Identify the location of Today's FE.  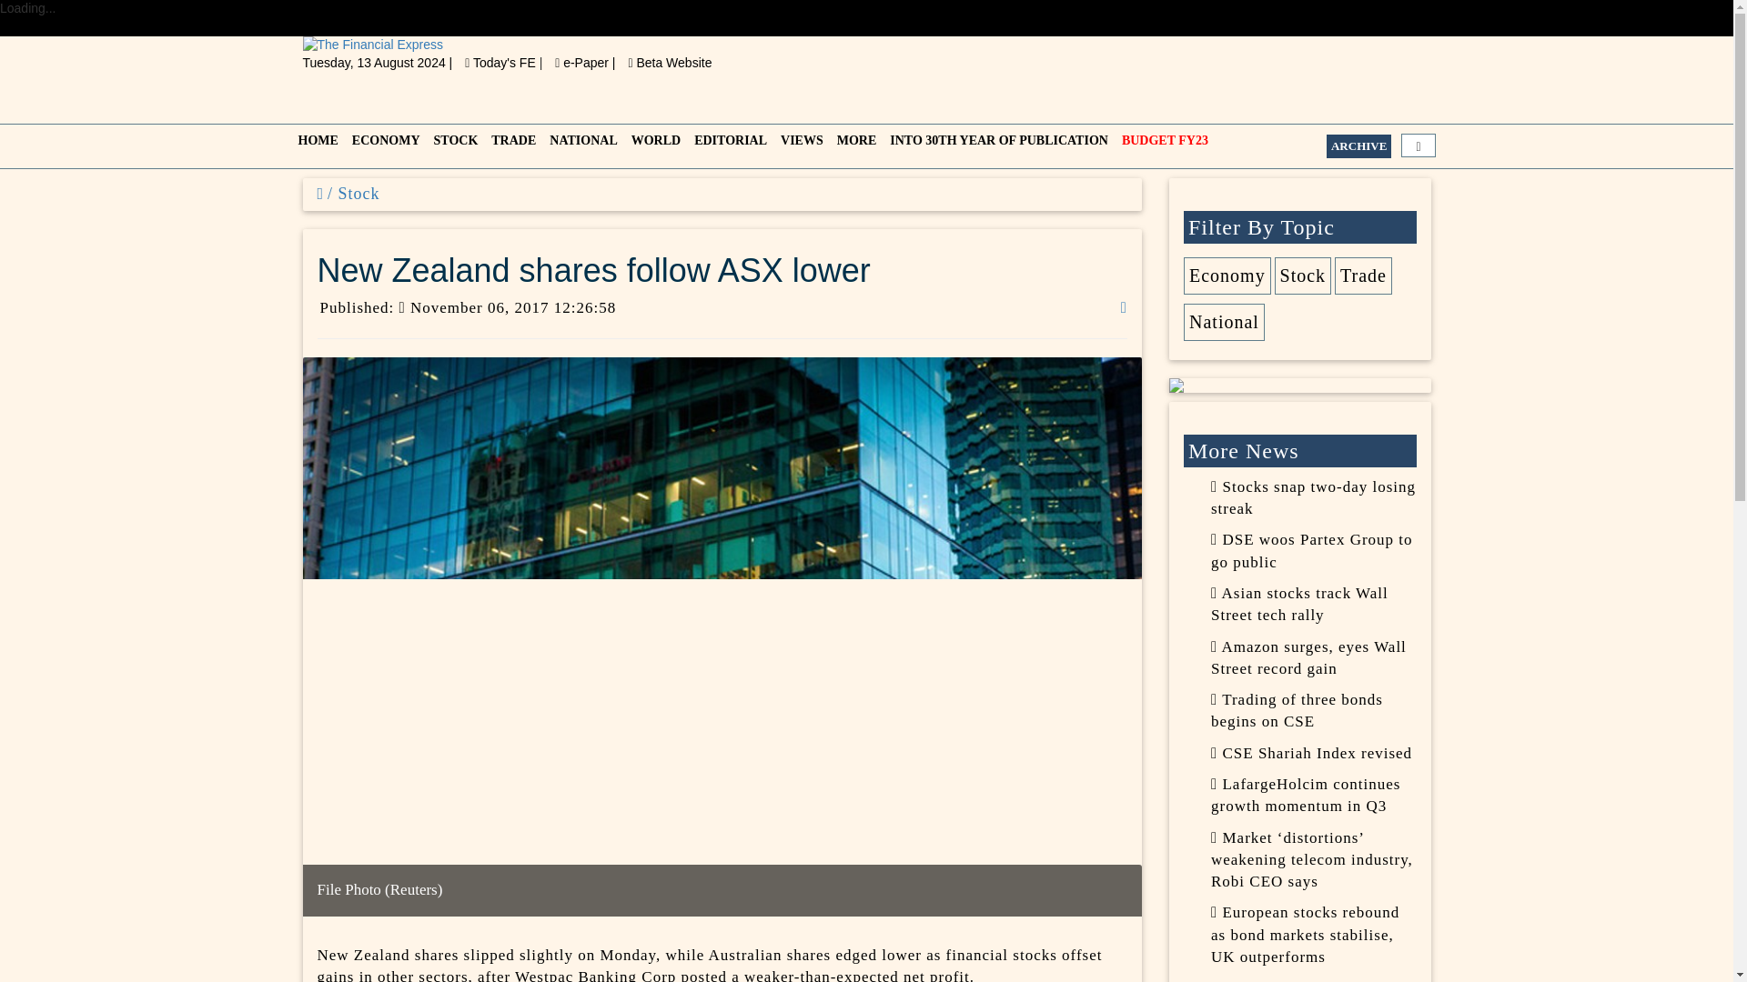
(500, 62).